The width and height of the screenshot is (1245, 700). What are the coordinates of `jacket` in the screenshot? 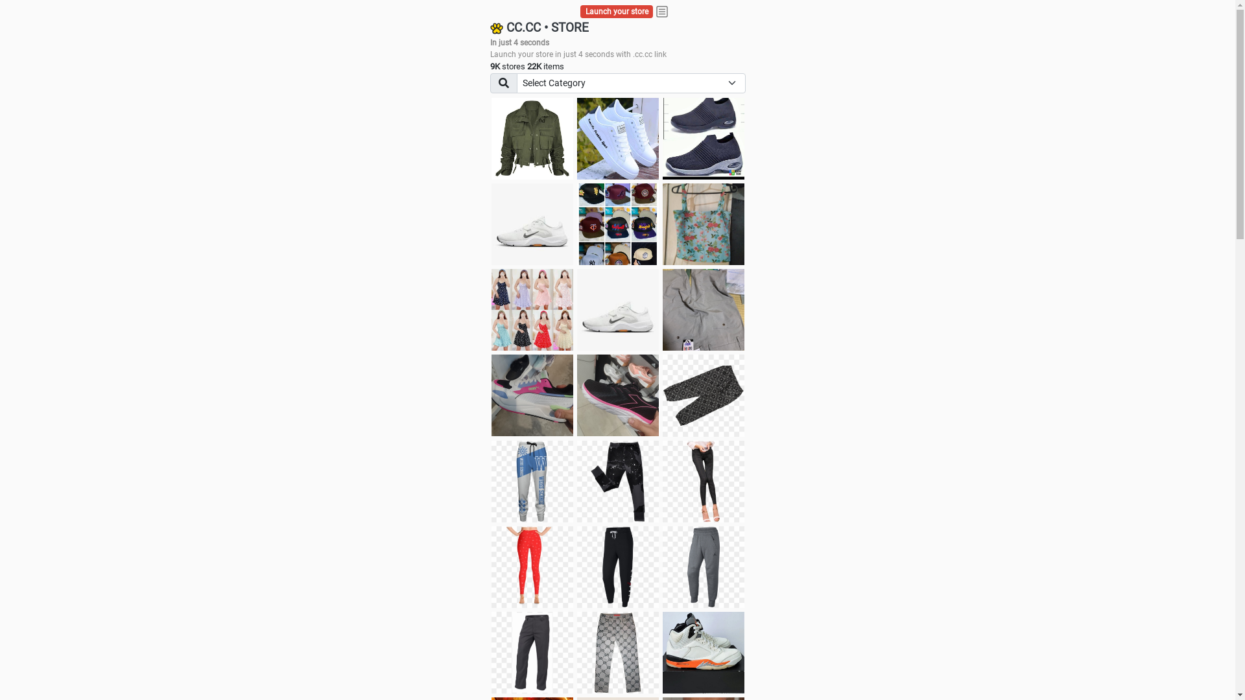 It's located at (532, 139).